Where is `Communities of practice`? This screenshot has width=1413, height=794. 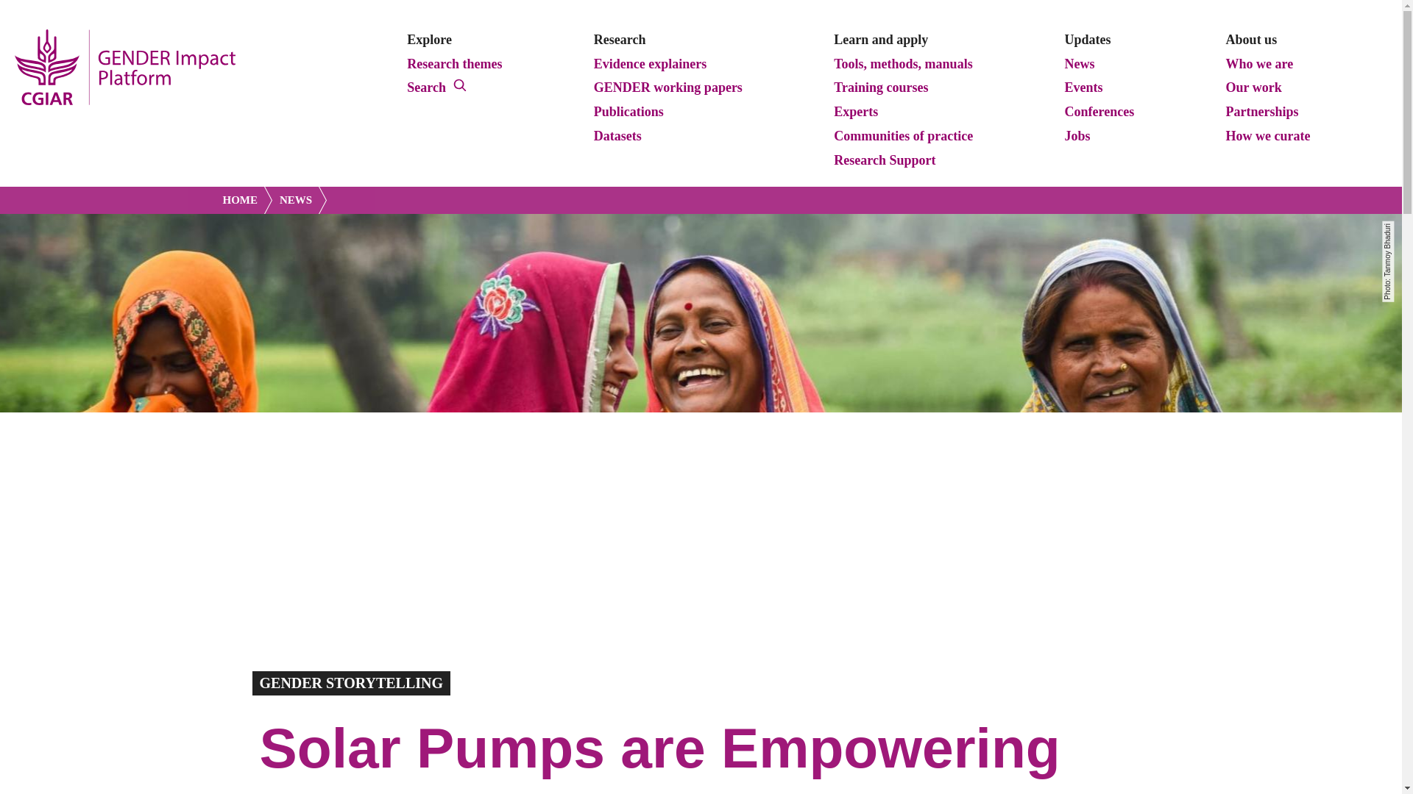 Communities of practice is located at coordinates (904, 136).